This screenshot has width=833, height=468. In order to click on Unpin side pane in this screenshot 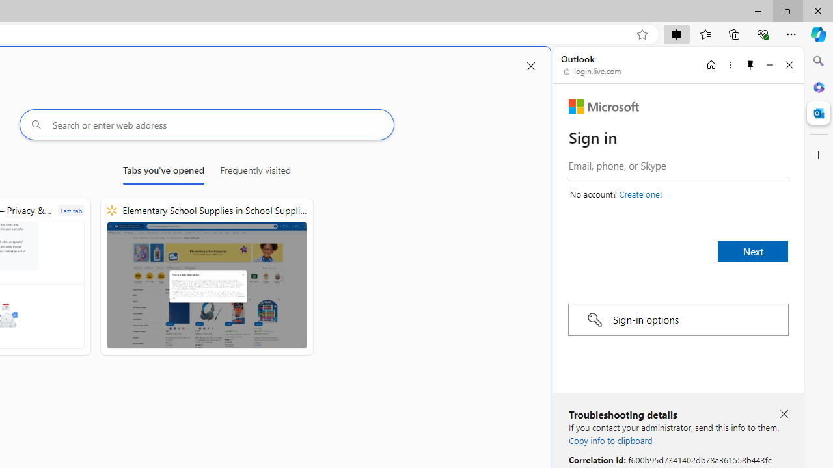, I will do `click(750, 64)`.